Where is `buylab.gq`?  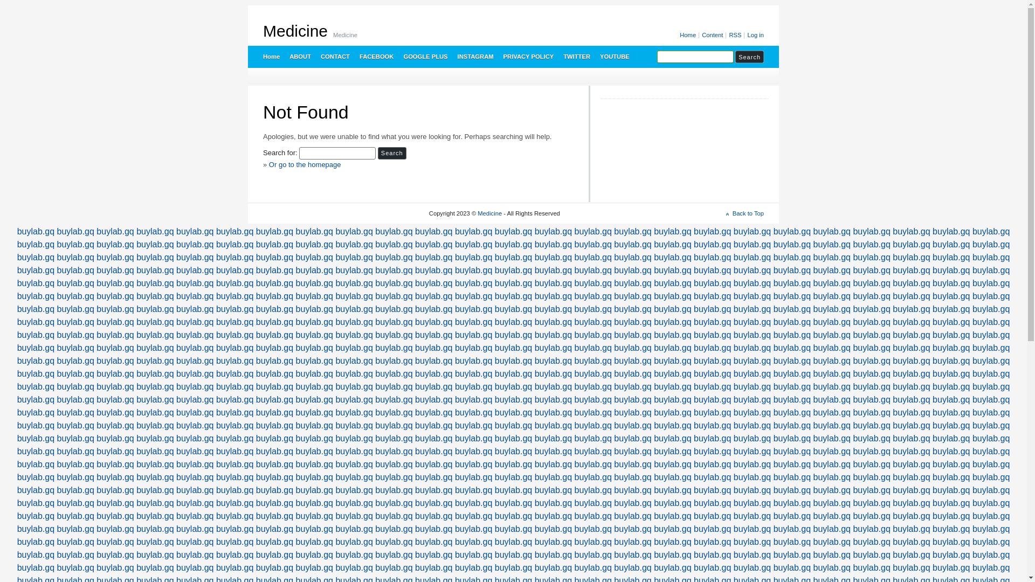
buylab.gq is located at coordinates (394, 490).